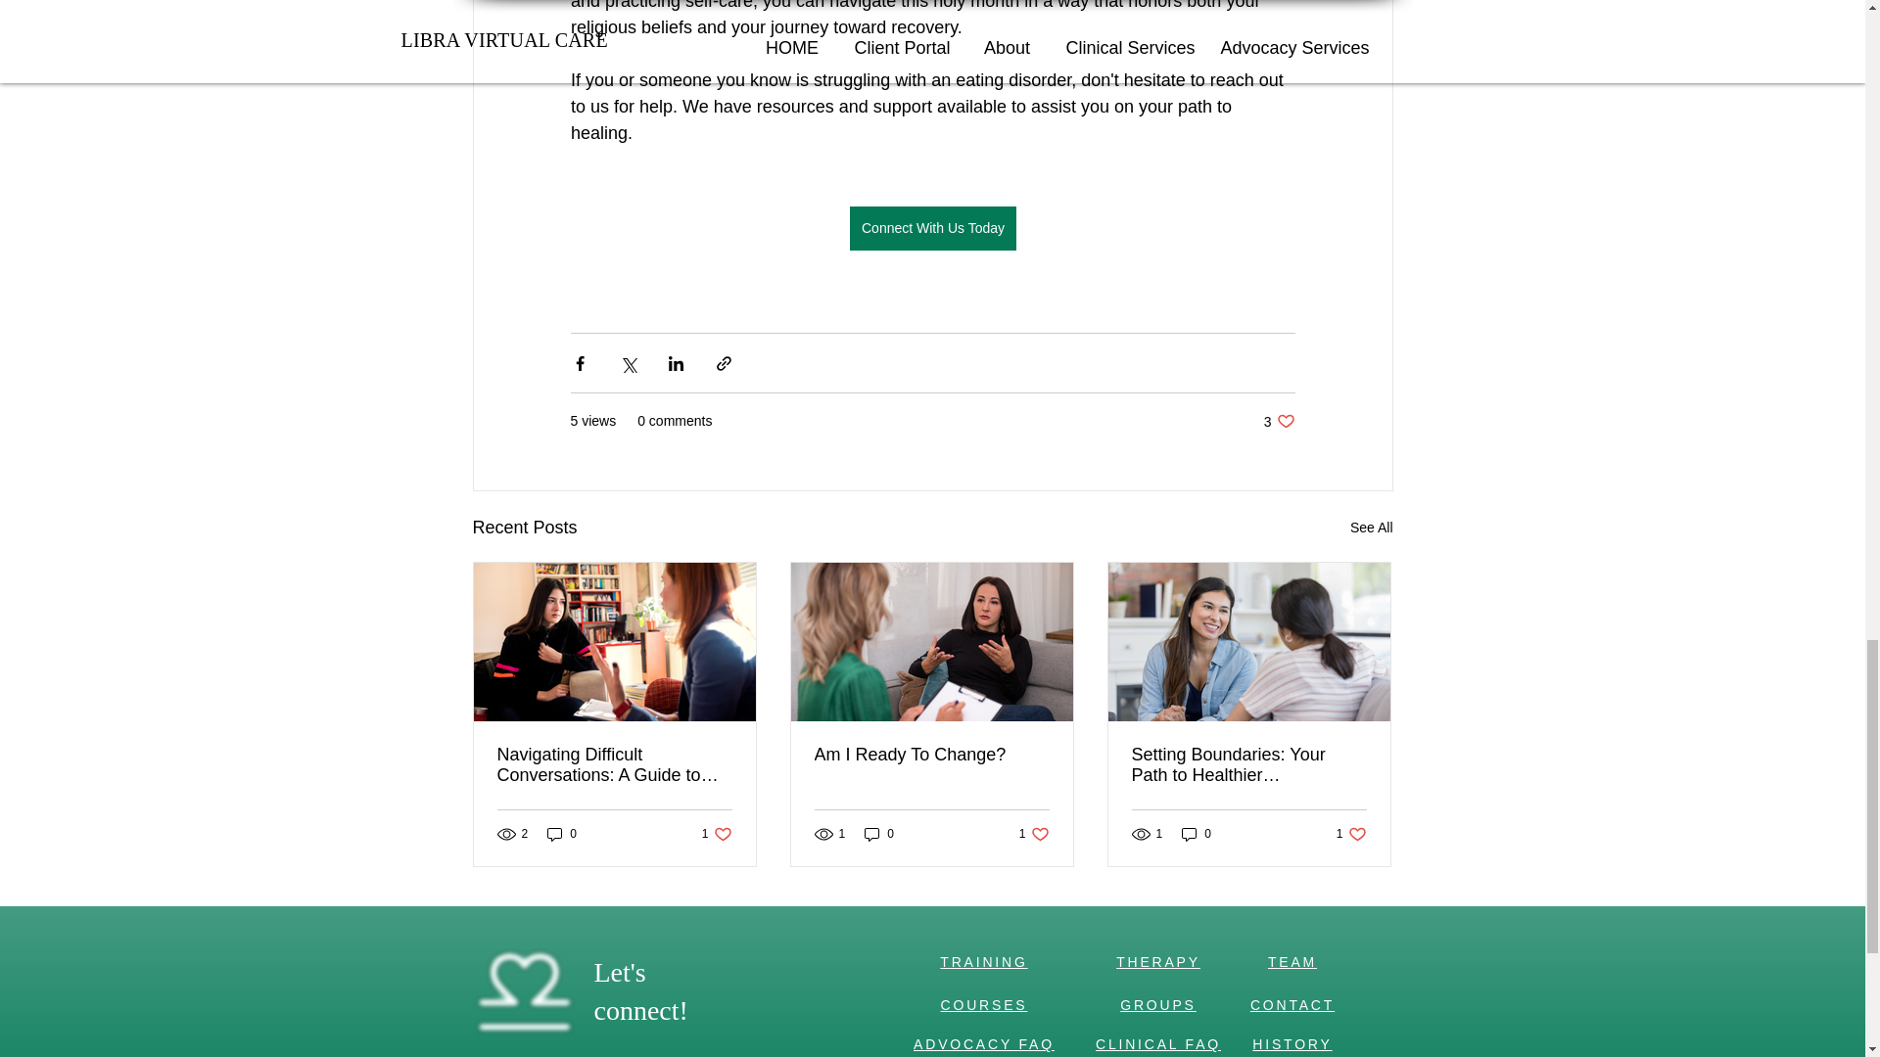 This screenshot has width=1880, height=1057. Describe the element at coordinates (931, 755) in the screenshot. I see `0` at that location.